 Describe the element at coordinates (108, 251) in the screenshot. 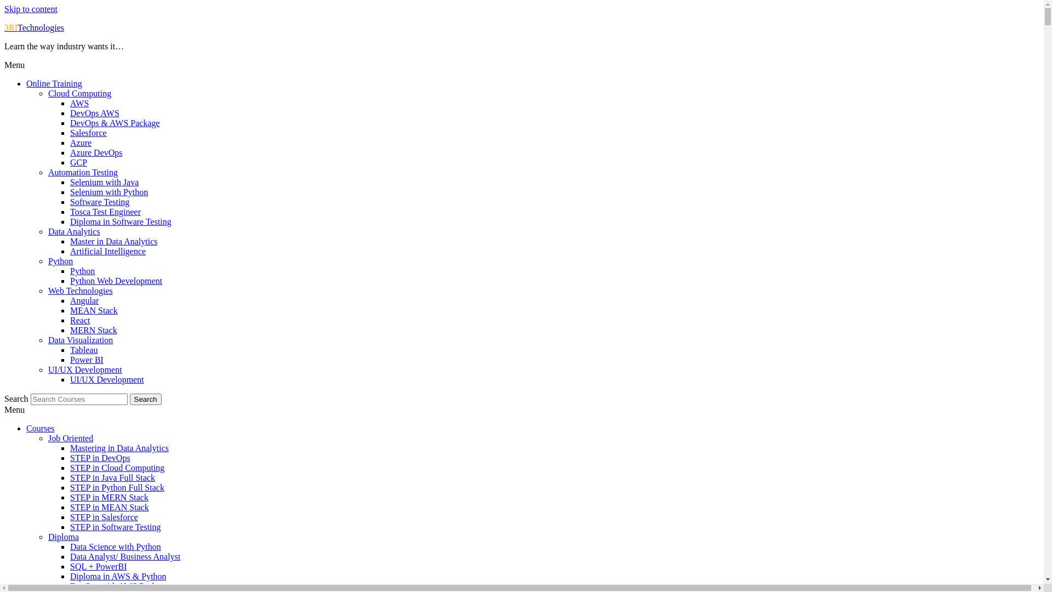

I see `Artificial Intelligence` at that location.